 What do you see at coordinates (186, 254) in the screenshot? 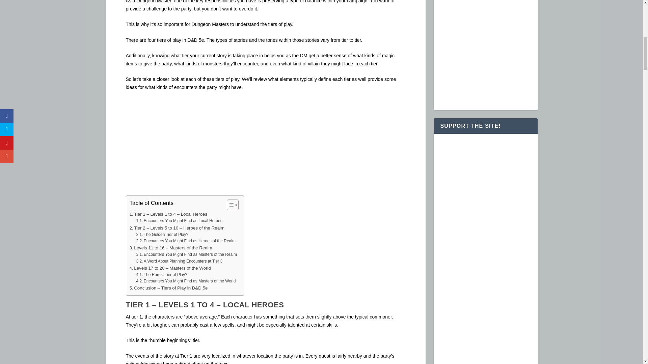
I see `Encounters You Might Find as Masters of the Realm` at bounding box center [186, 254].